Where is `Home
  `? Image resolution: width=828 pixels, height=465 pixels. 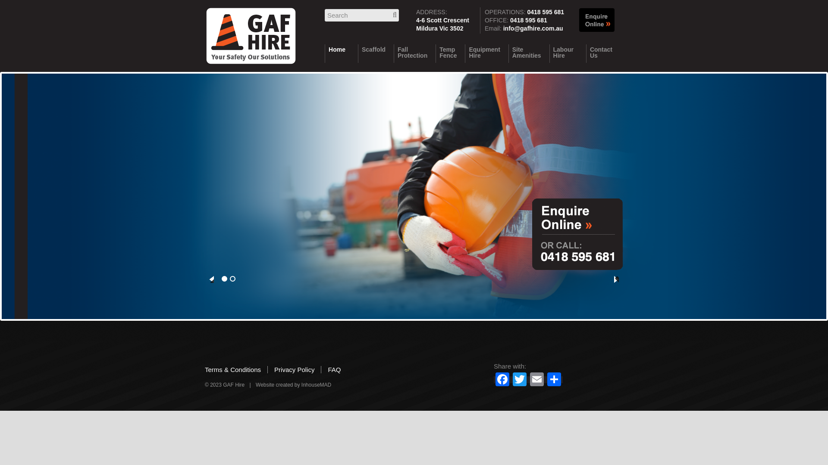 Home
   is located at coordinates (341, 53).